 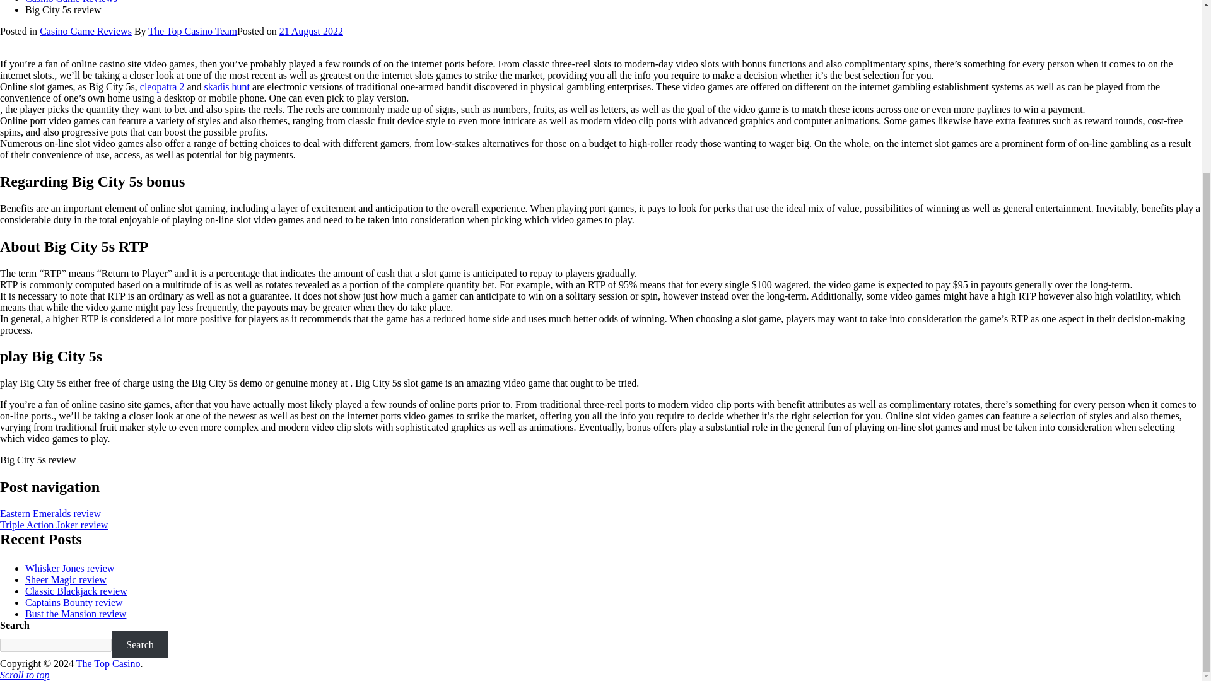 What do you see at coordinates (228, 86) in the screenshot?
I see `skadis hunt` at bounding box center [228, 86].